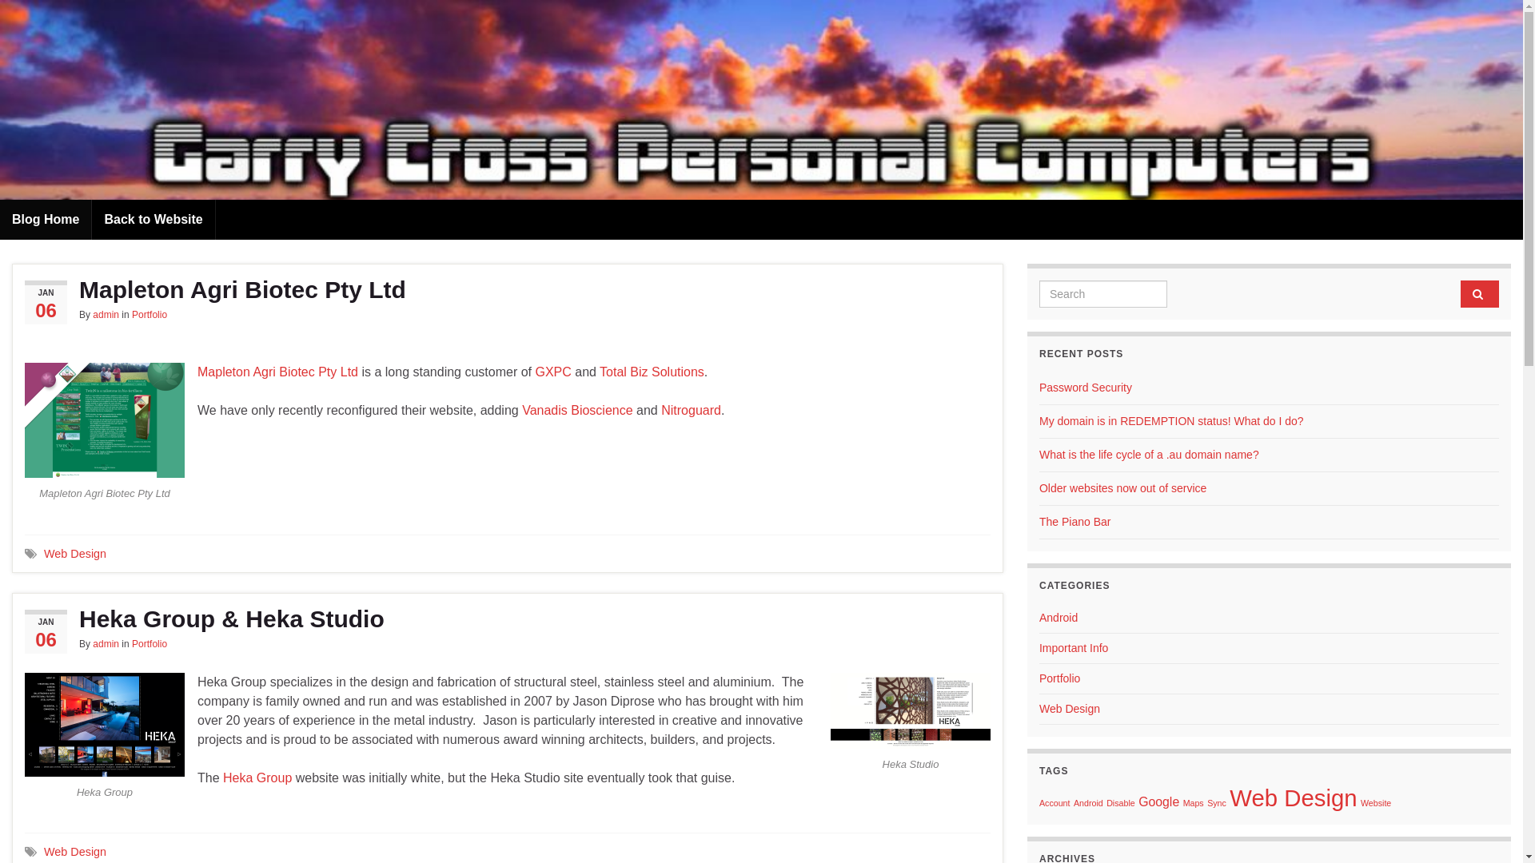  Describe the element at coordinates (1059, 618) in the screenshot. I see `Android` at that location.